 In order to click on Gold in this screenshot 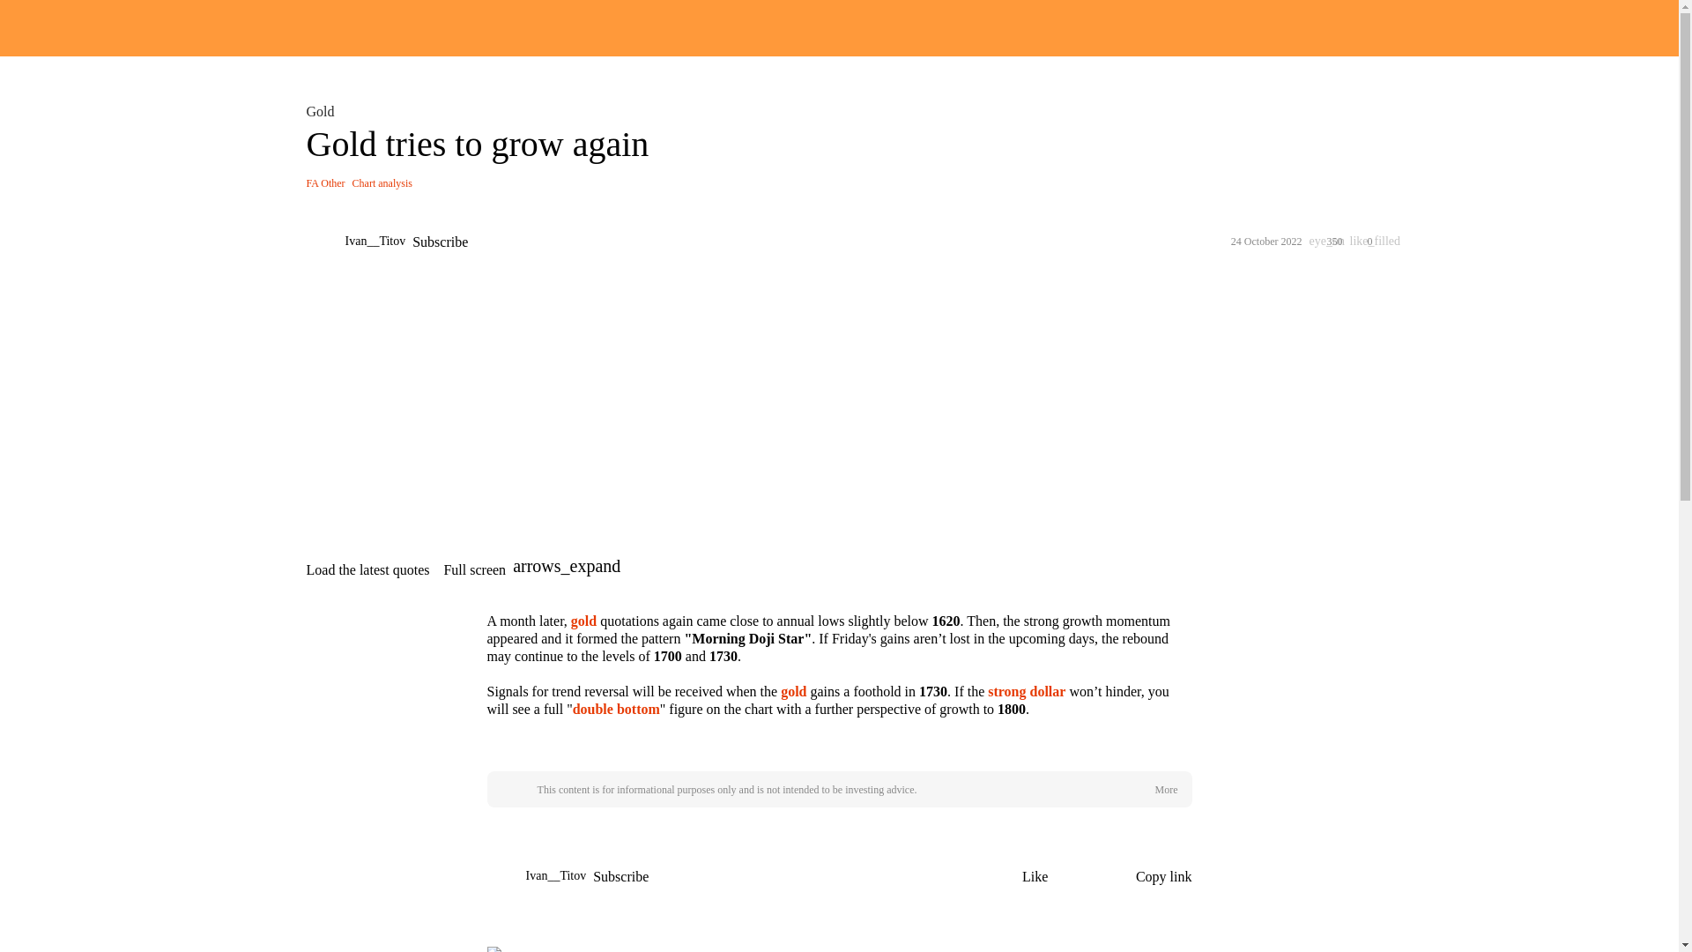, I will do `click(323, 111)`.